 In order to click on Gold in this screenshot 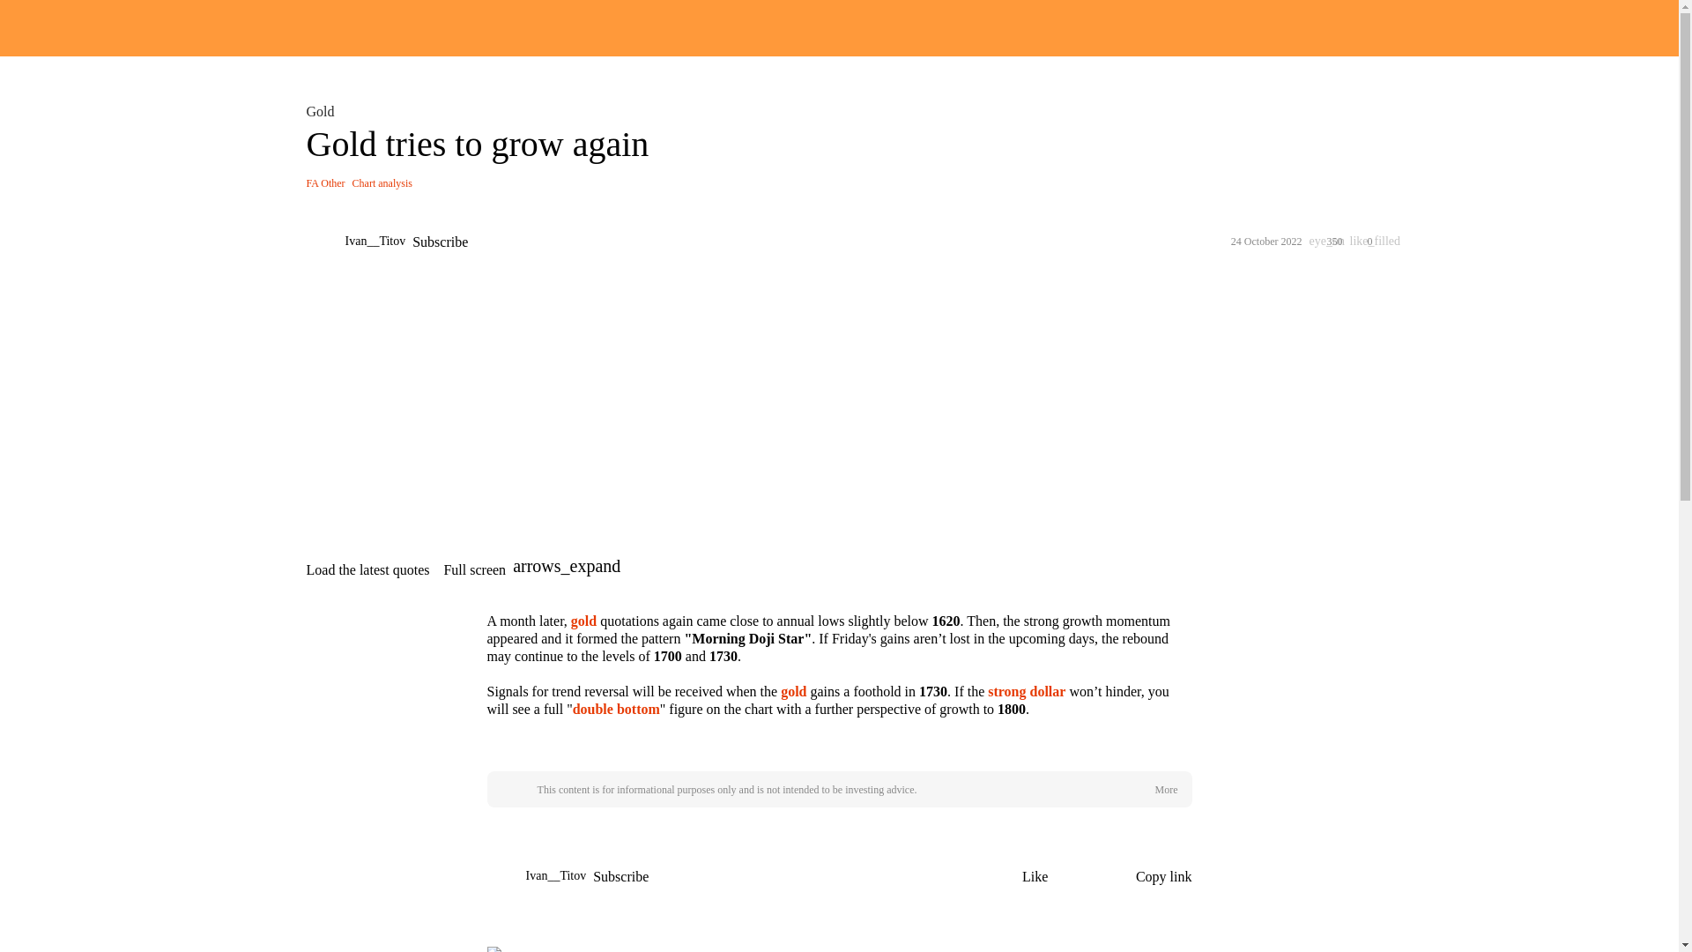, I will do `click(323, 111)`.